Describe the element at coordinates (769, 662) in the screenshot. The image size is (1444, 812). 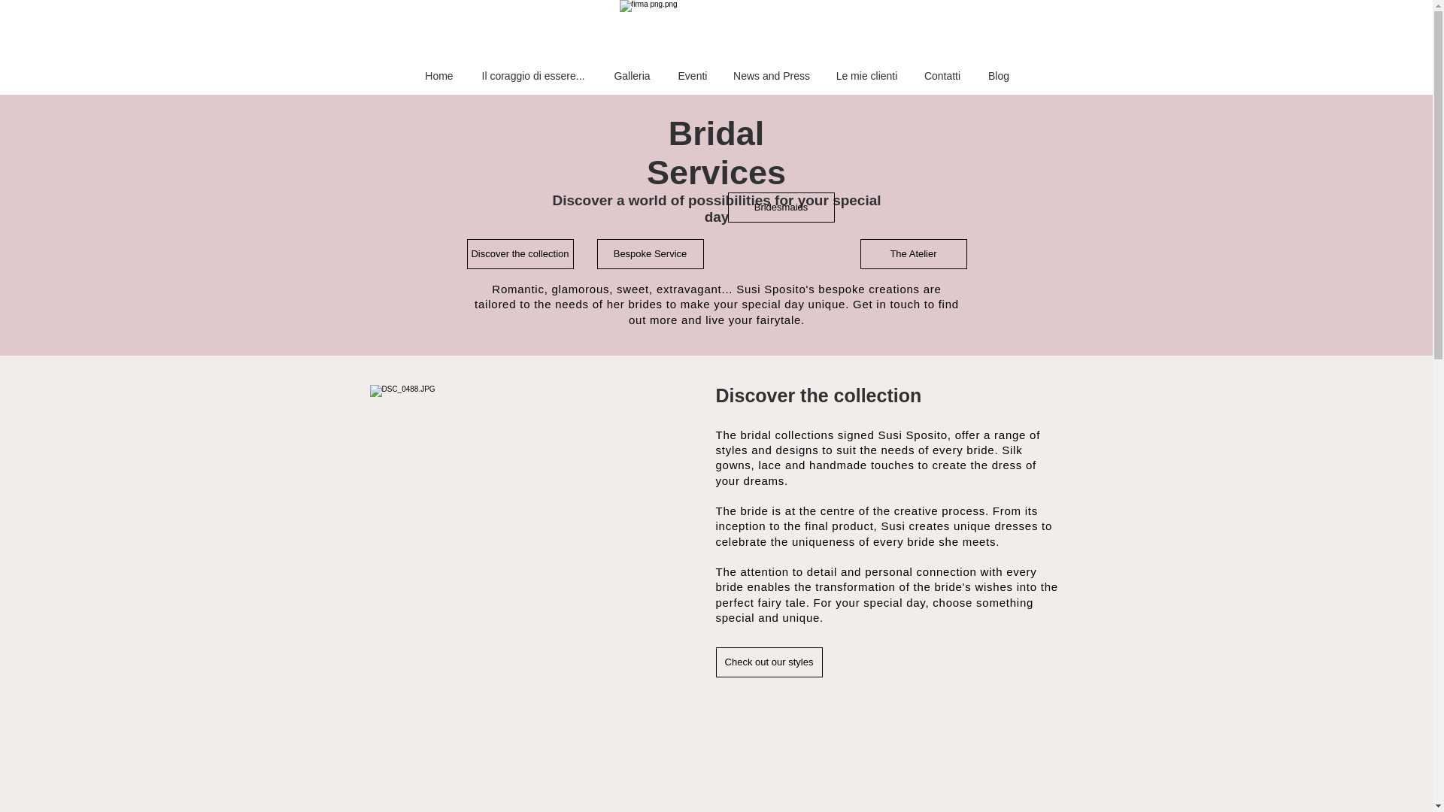
I see `Check out our styles` at that location.